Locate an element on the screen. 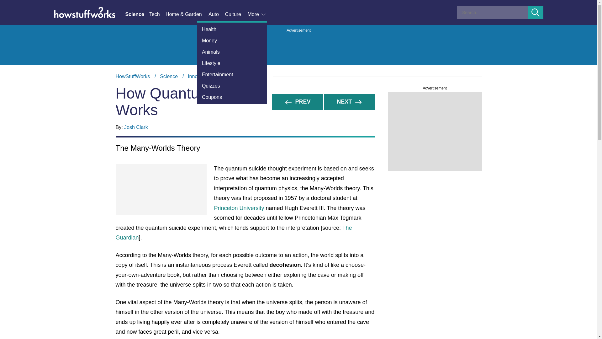 This screenshot has width=602, height=339. More is located at coordinates (257, 14).